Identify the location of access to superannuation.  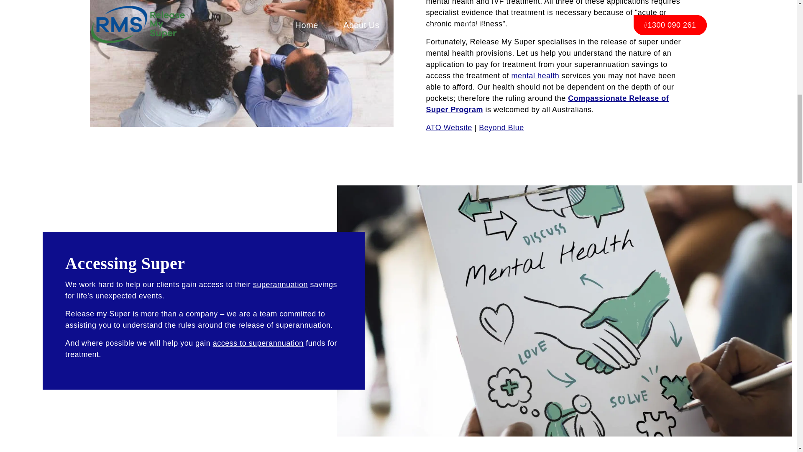
(258, 343).